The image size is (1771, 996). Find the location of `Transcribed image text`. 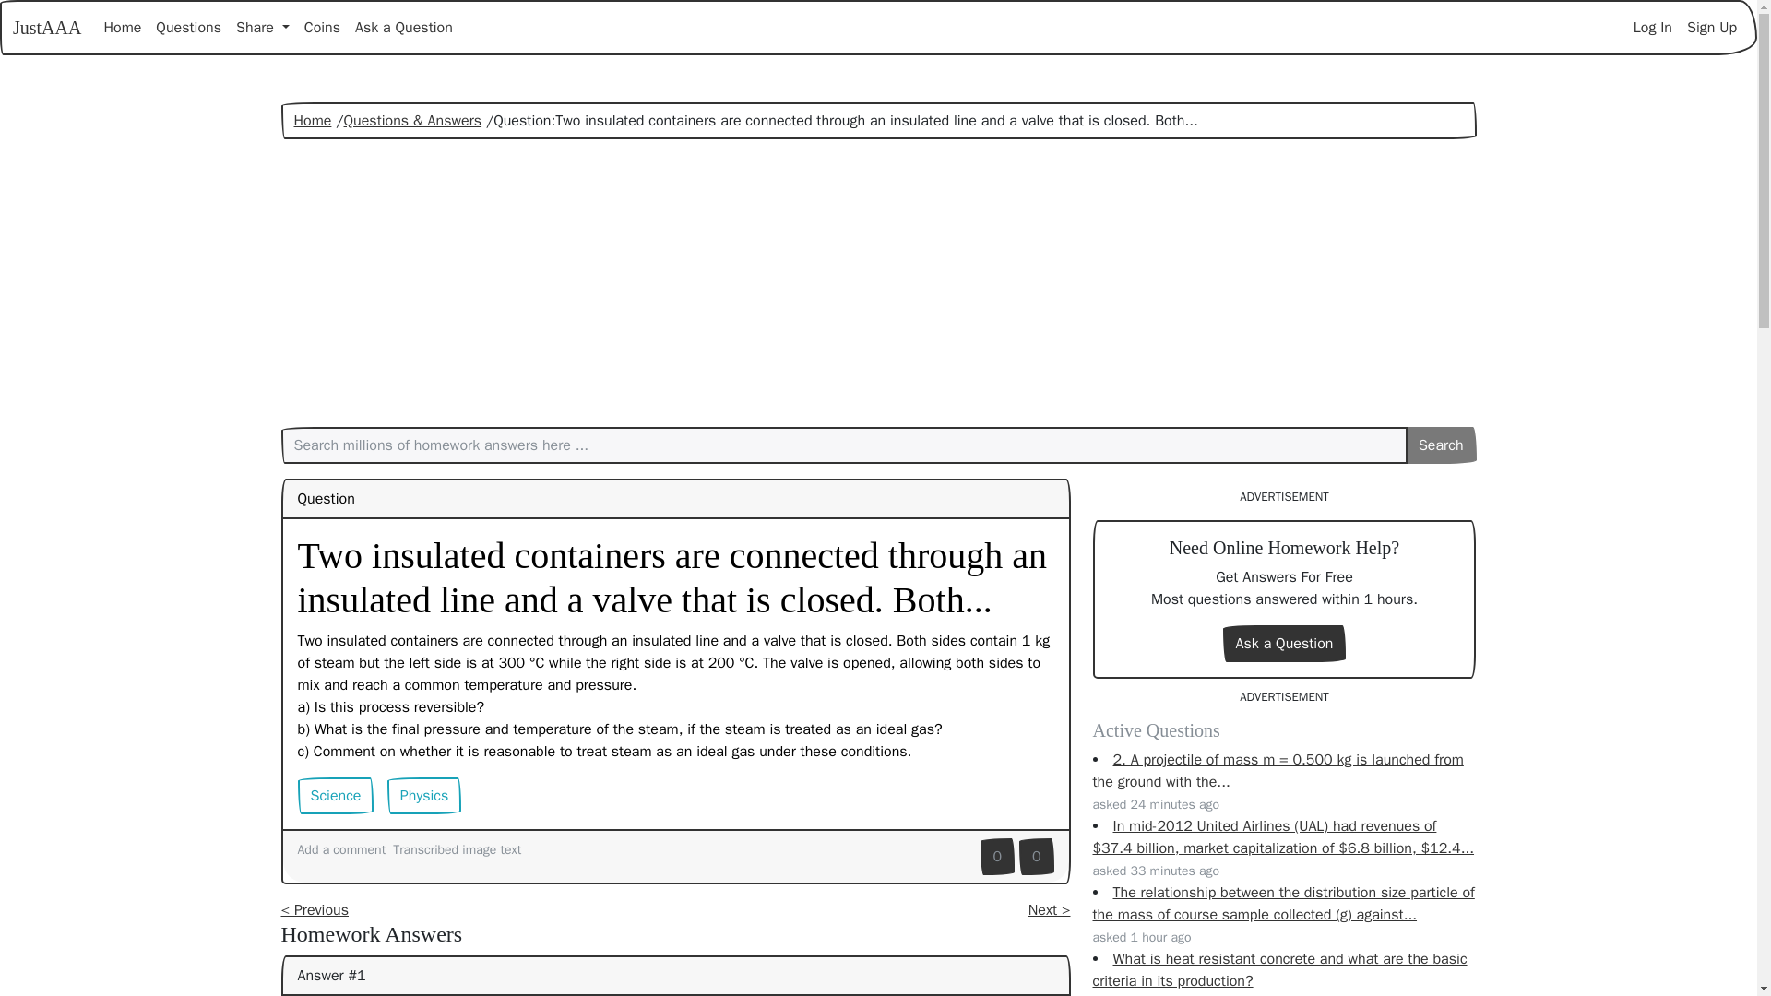

Transcribed image text is located at coordinates (457, 848).